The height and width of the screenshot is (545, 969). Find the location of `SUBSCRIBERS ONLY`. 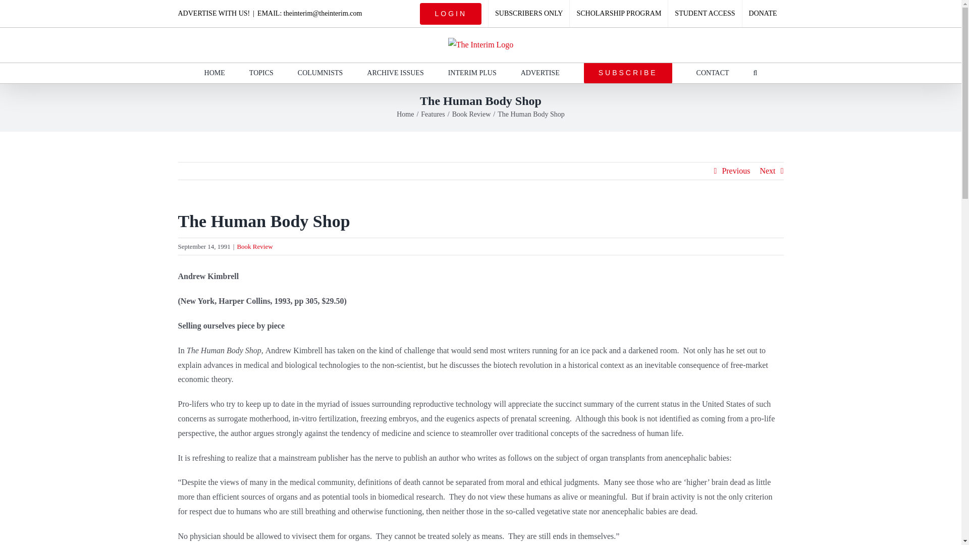

SUBSCRIBERS ONLY is located at coordinates (529, 14).